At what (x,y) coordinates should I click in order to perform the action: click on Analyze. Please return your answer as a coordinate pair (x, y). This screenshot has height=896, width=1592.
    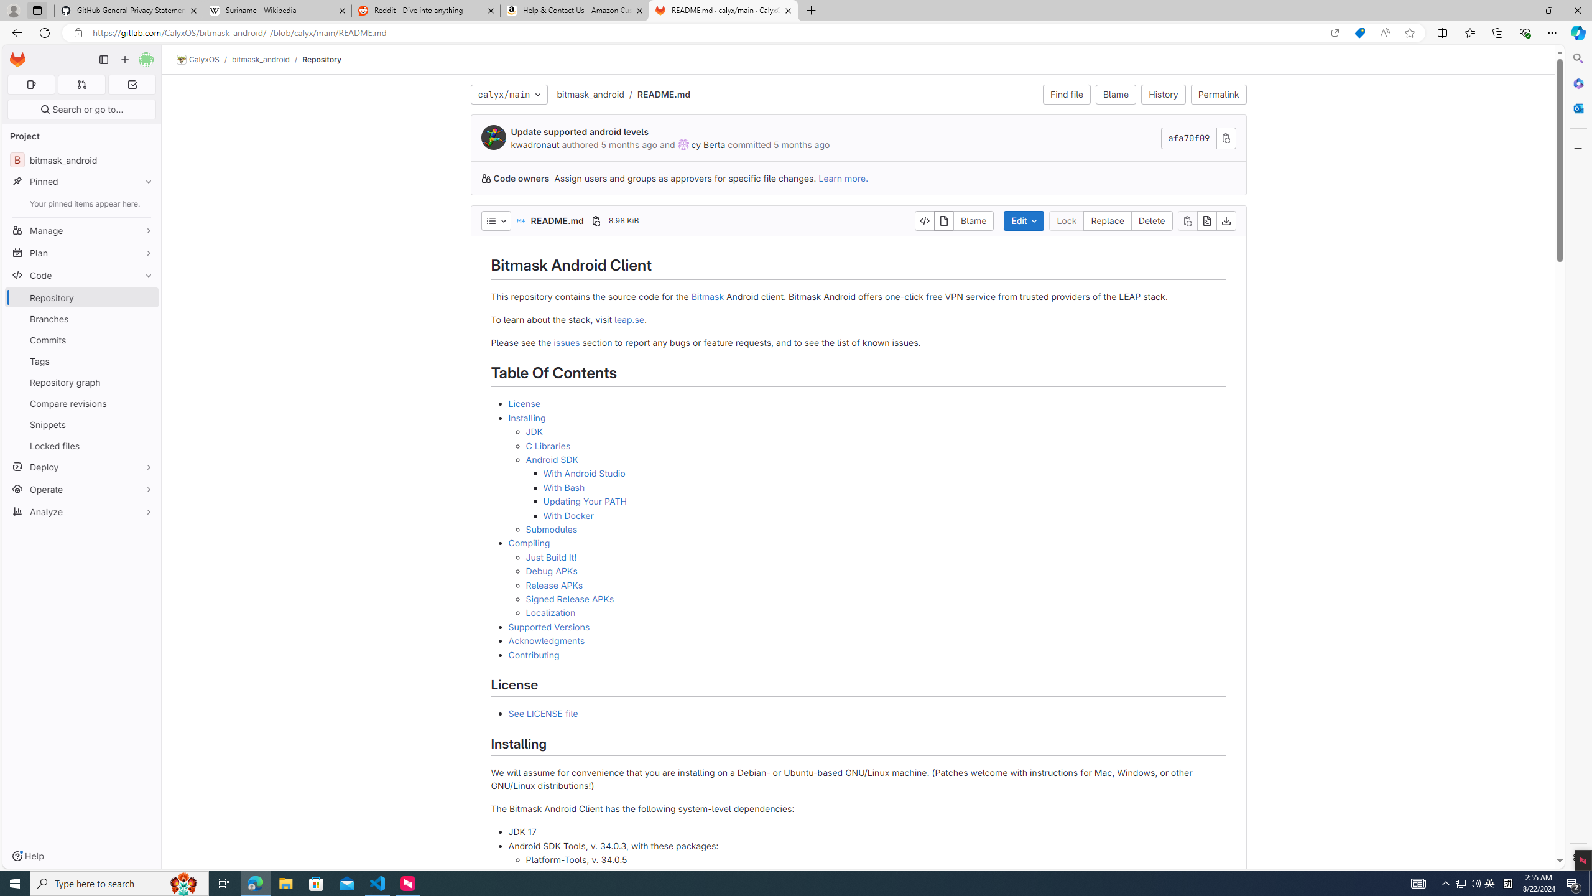
    Looking at the image, I should click on (82, 511).